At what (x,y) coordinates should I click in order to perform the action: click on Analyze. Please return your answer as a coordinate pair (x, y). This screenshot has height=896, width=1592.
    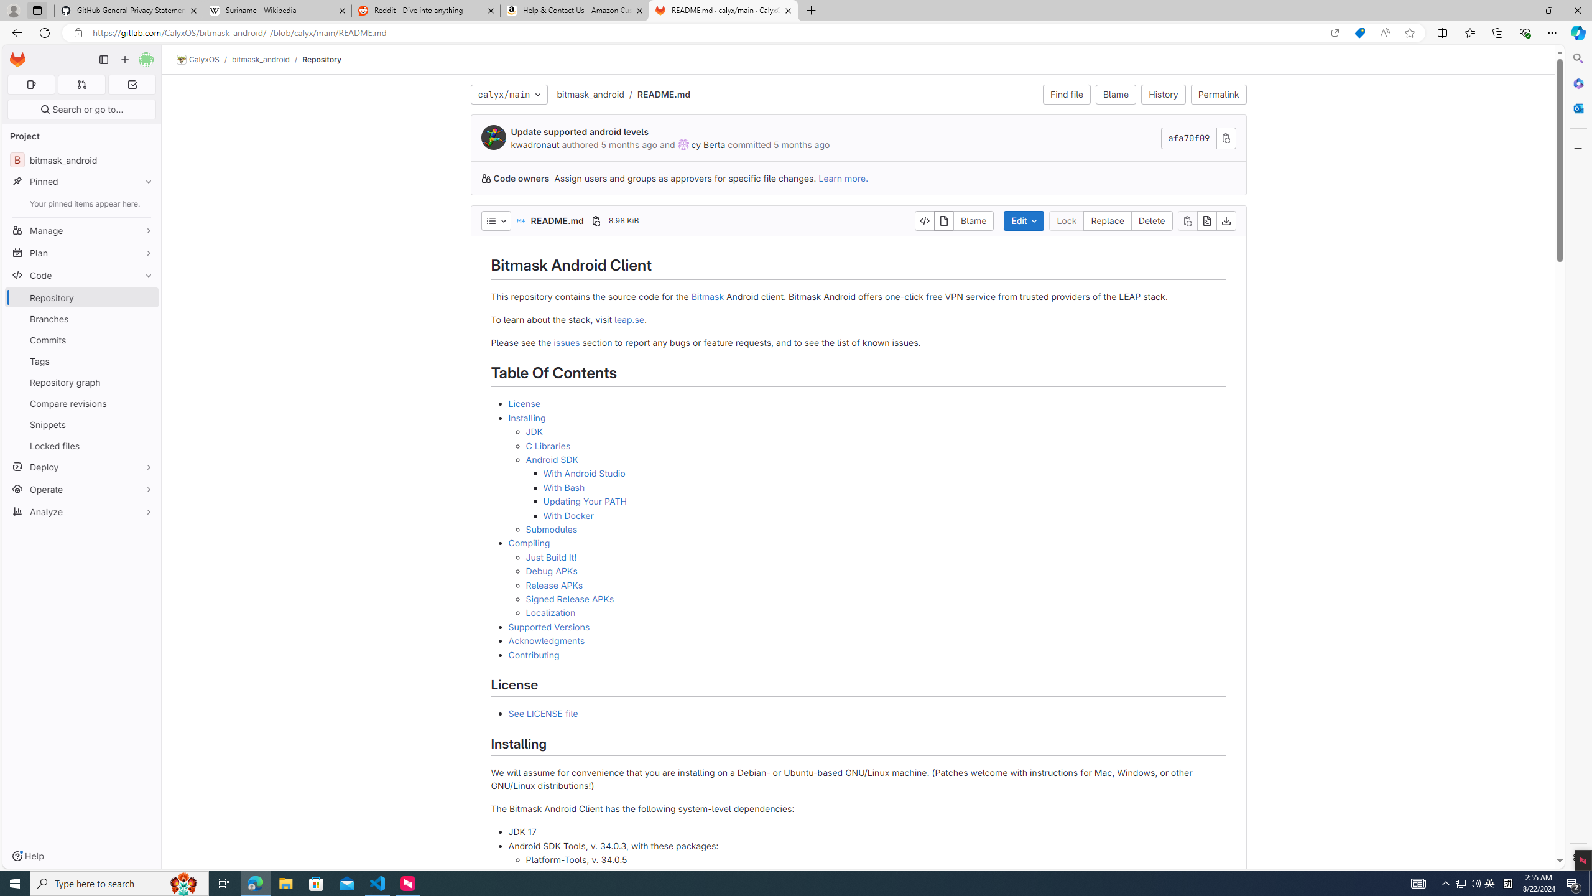
    Looking at the image, I should click on (82, 511).